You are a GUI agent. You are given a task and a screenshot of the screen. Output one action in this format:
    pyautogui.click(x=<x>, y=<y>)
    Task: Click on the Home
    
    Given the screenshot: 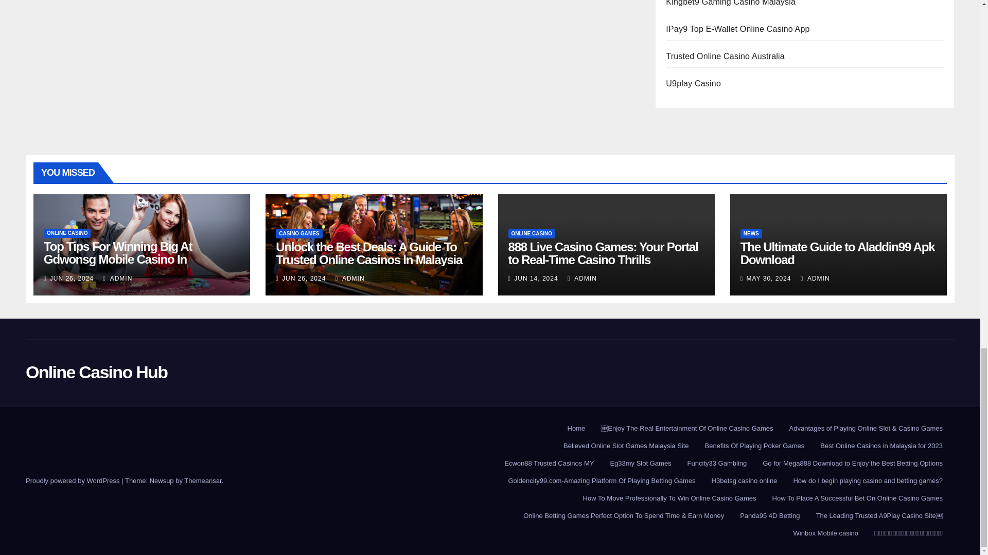 What is the action you would take?
    pyautogui.click(x=576, y=429)
    